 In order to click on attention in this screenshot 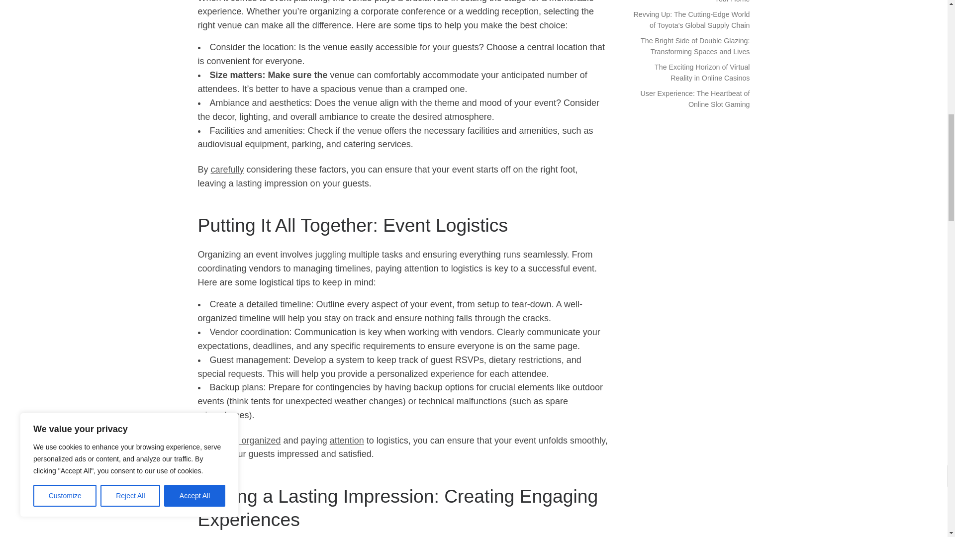, I will do `click(346, 441)`.